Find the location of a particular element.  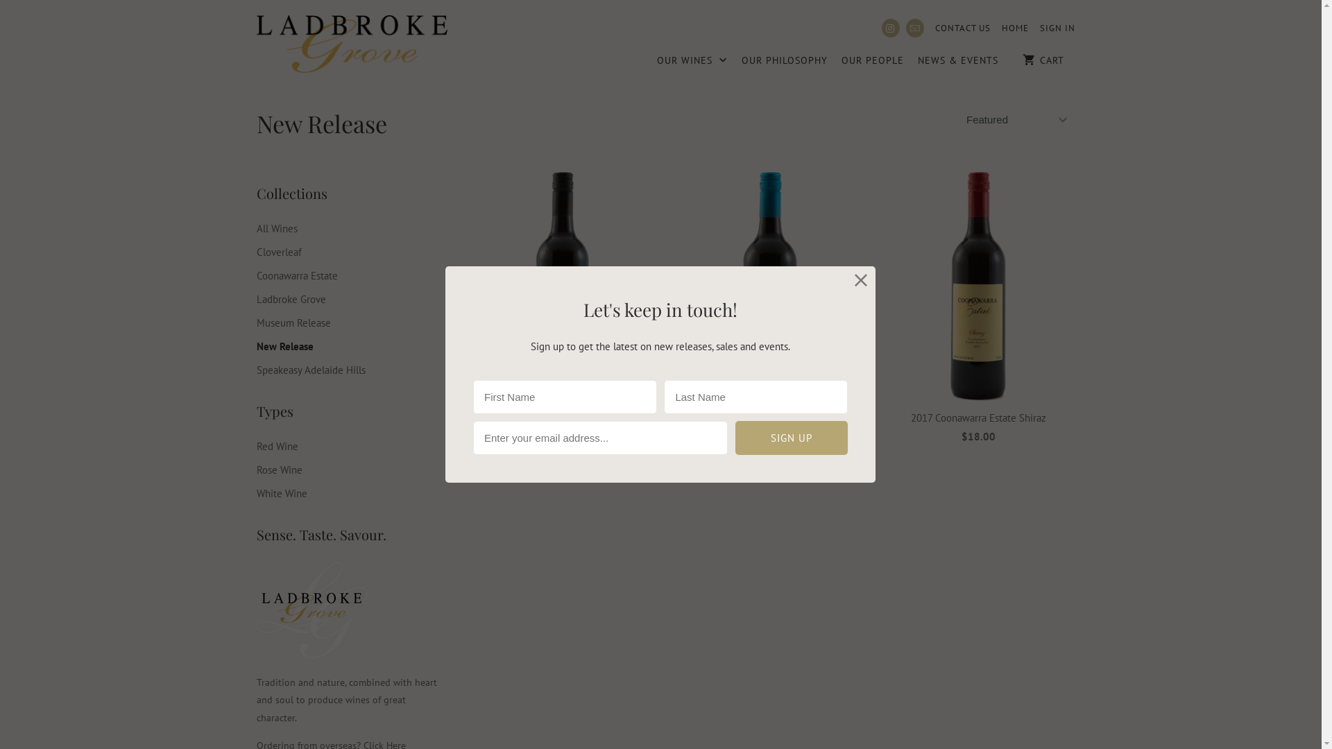

Cloverleaf is located at coordinates (279, 252).